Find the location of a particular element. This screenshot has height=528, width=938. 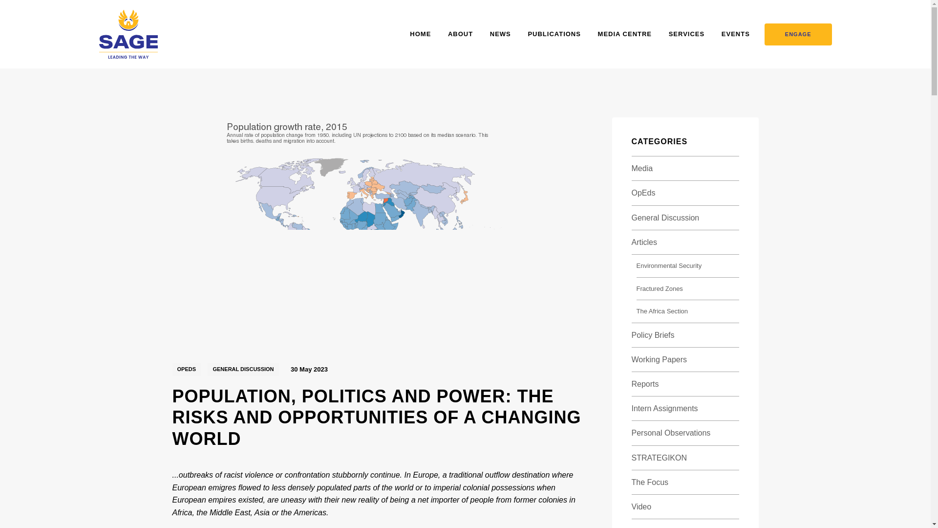

OPEDS is located at coordinates (186, 369).